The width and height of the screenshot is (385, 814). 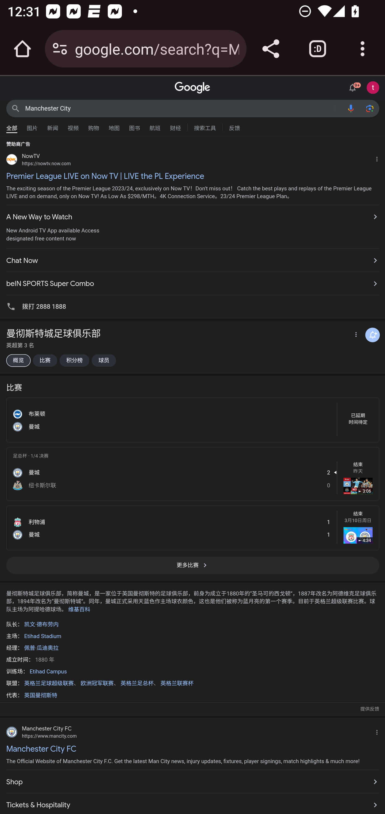 What do you see at coordinates (192, 782) in the screenshot?
I see `Shop` at bounding box center [192, 782].